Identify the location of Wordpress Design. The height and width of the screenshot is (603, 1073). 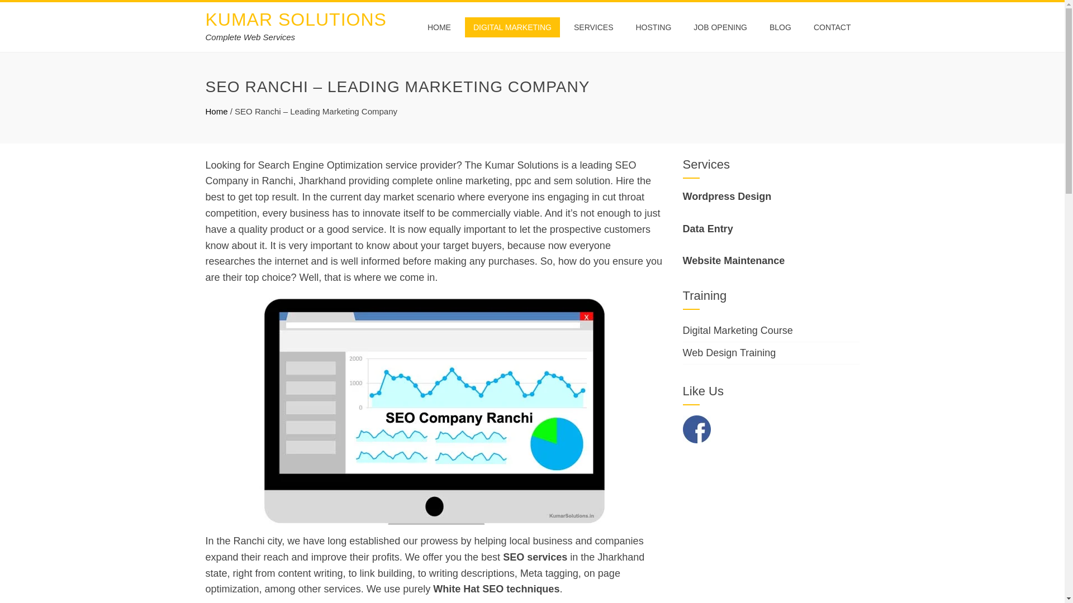
(727, 197).